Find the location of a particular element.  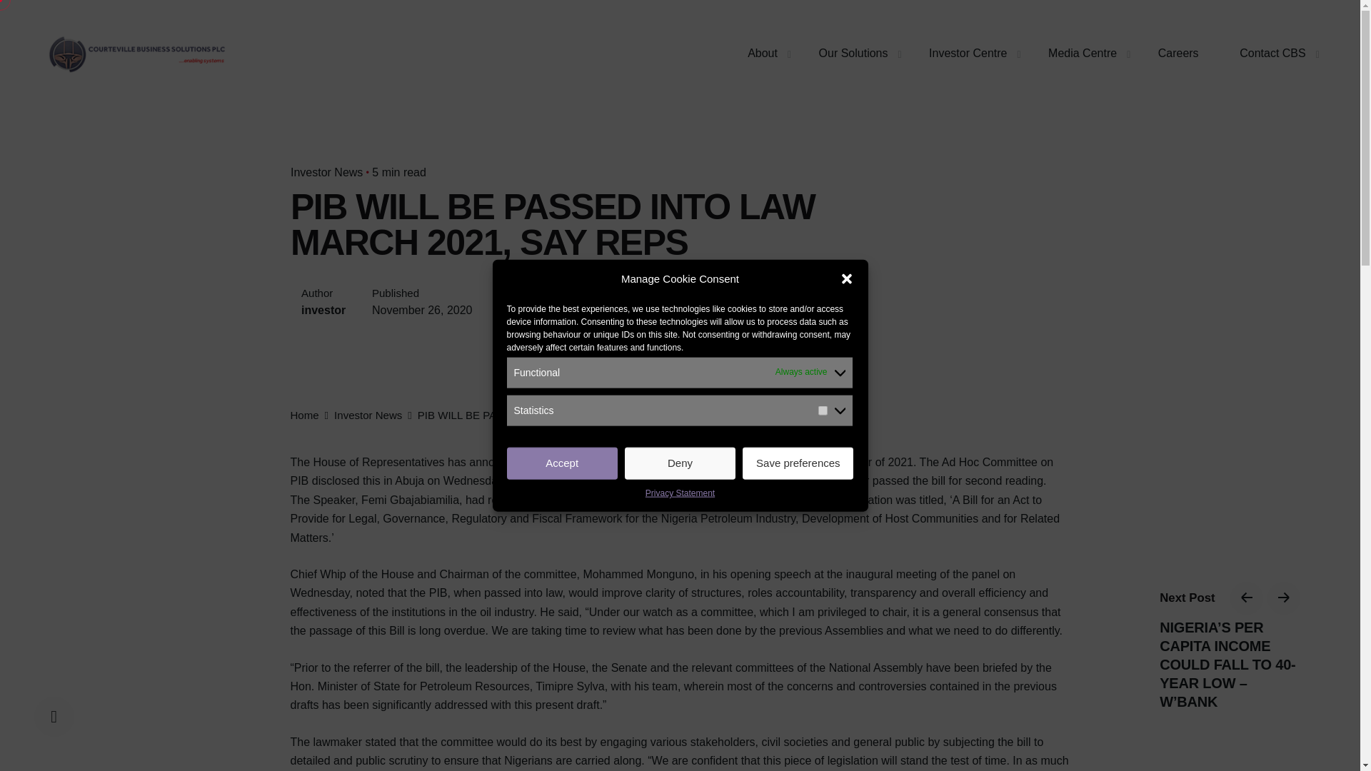

Deny is located at coordinates (680, 463).